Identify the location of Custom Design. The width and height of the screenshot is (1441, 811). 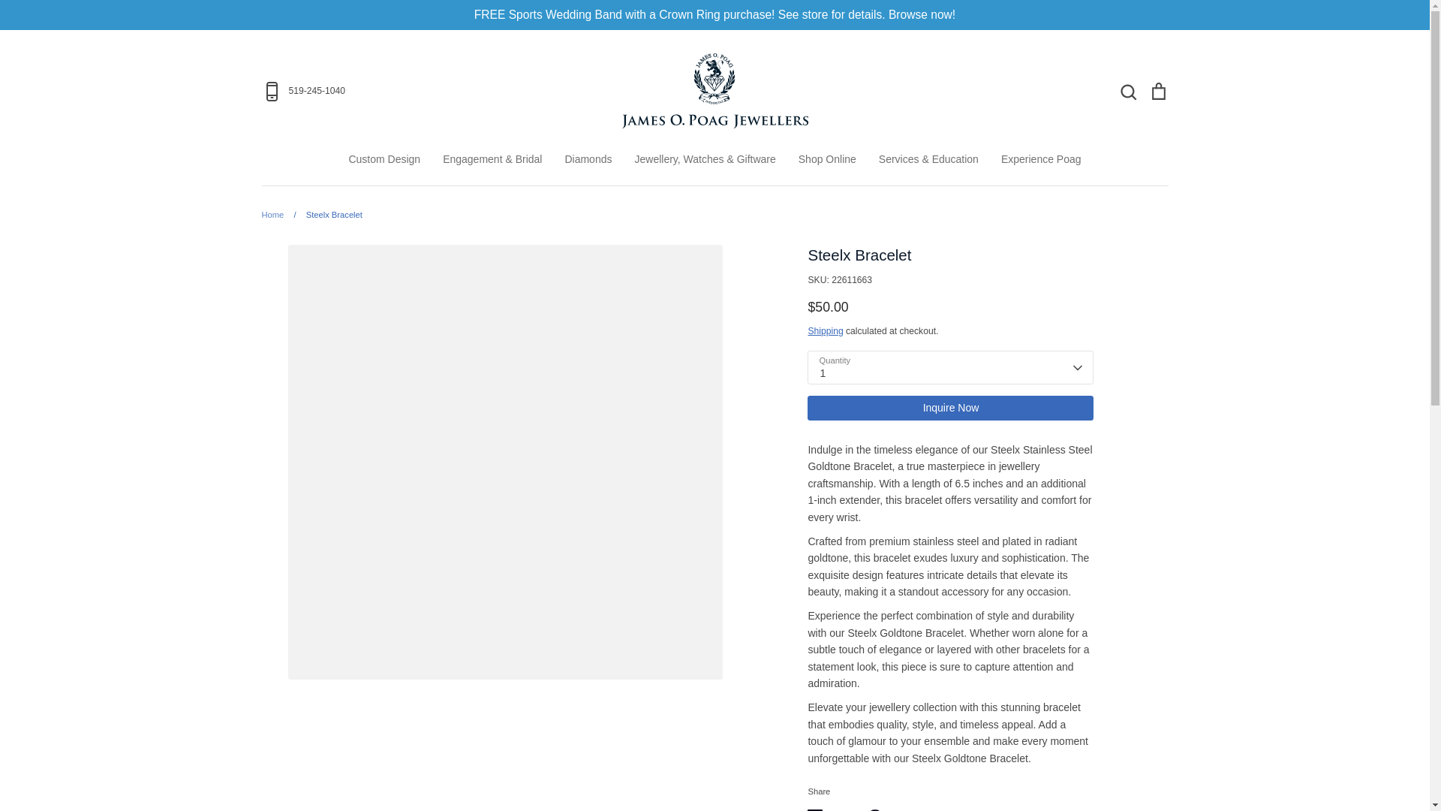
(384, 159).